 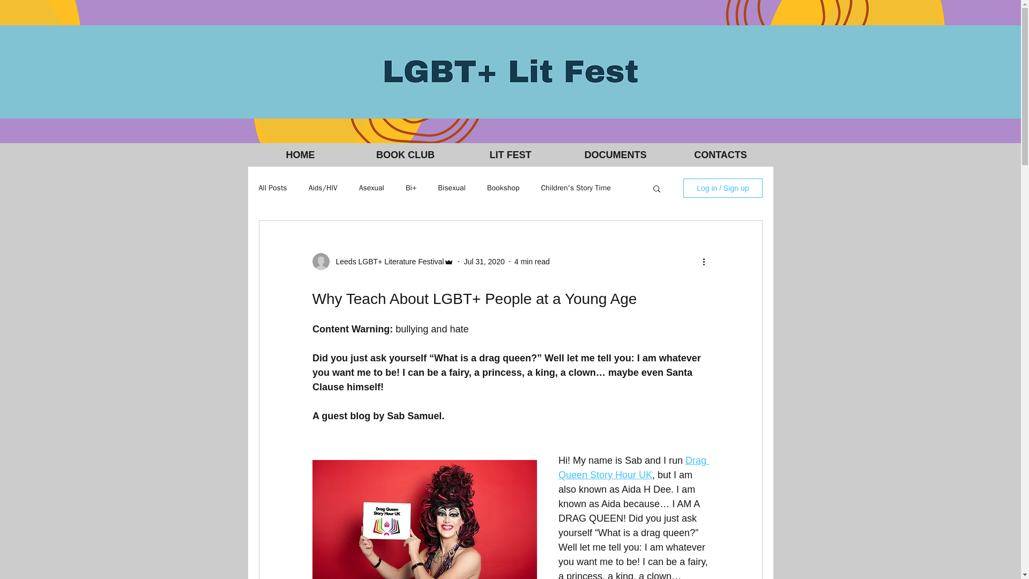 What do you see at coordinates (503, 188) in the screenshot?
I see `Bookshop` at bounding box center [503, 188].